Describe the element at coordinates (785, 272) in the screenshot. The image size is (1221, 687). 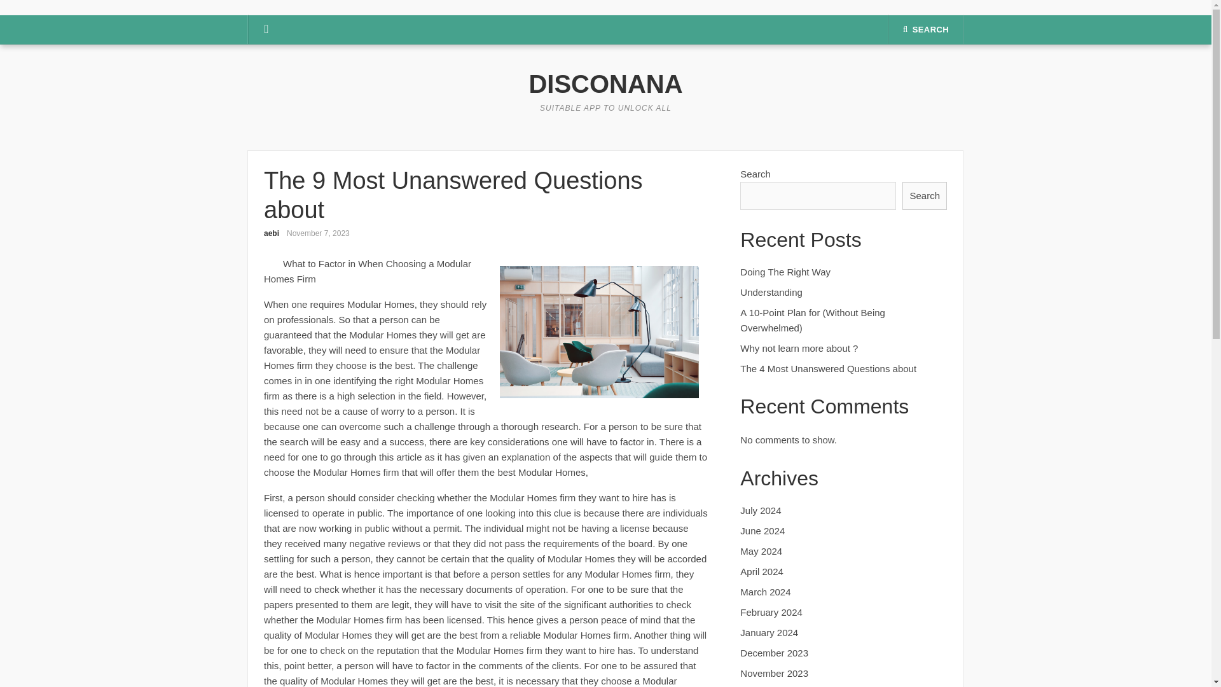
I see `Doing The Right Way` at that location.